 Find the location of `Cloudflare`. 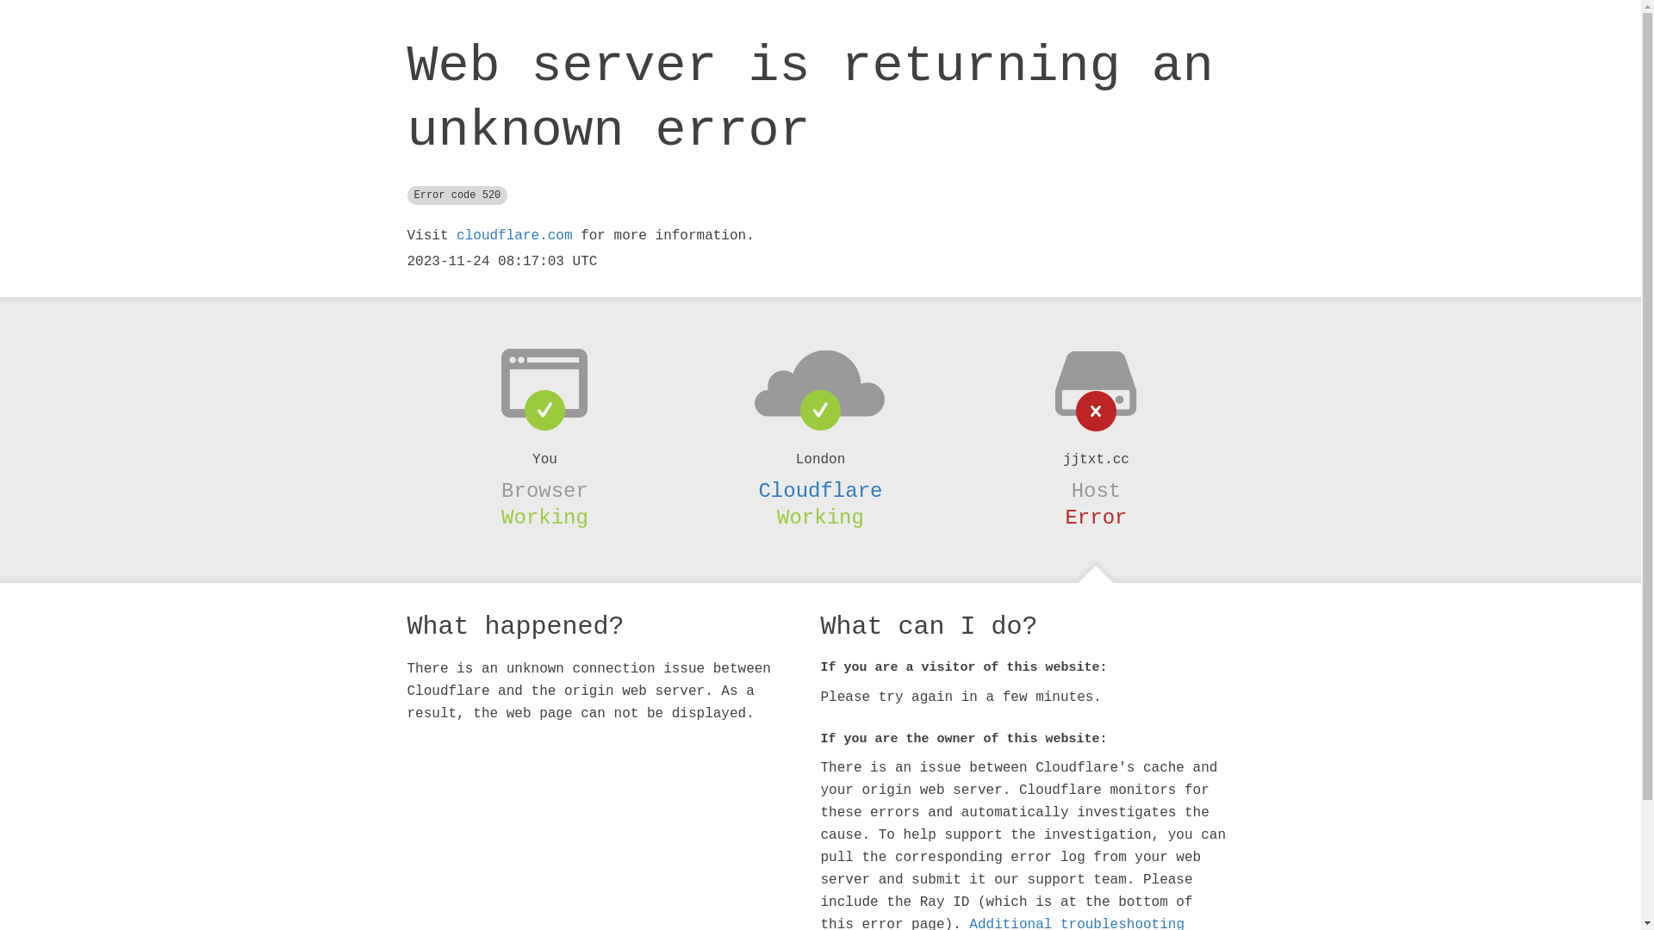

Cloudflare is located at coordinates (820, 491).